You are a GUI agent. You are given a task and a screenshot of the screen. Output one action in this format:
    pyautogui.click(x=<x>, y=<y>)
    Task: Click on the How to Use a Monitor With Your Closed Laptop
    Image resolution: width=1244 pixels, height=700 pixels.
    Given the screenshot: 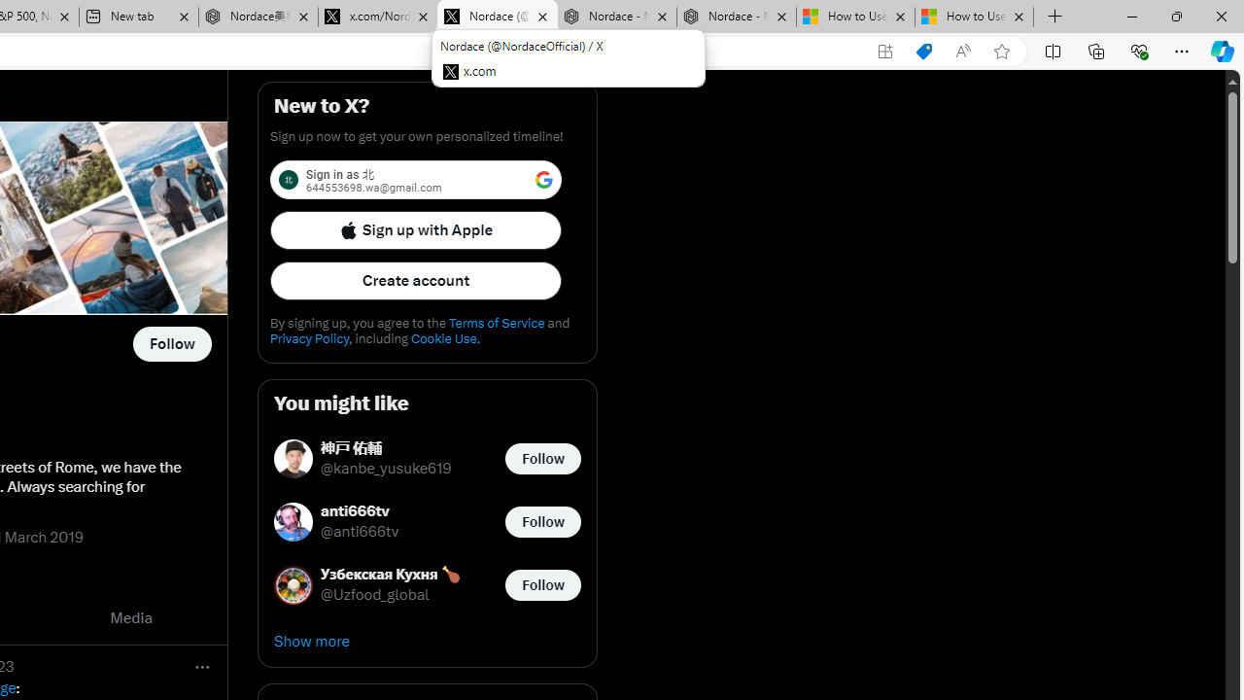 What is the action you would take?
    pyautogui.click(x=974, y=17)
    